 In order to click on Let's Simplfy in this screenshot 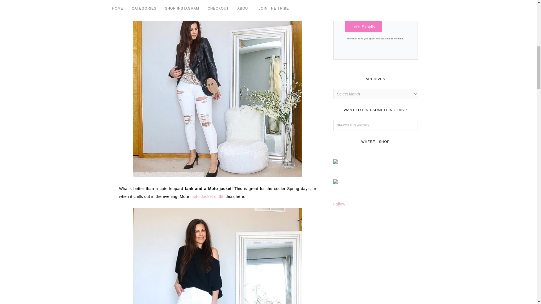, I will do `click(363, 26)`.